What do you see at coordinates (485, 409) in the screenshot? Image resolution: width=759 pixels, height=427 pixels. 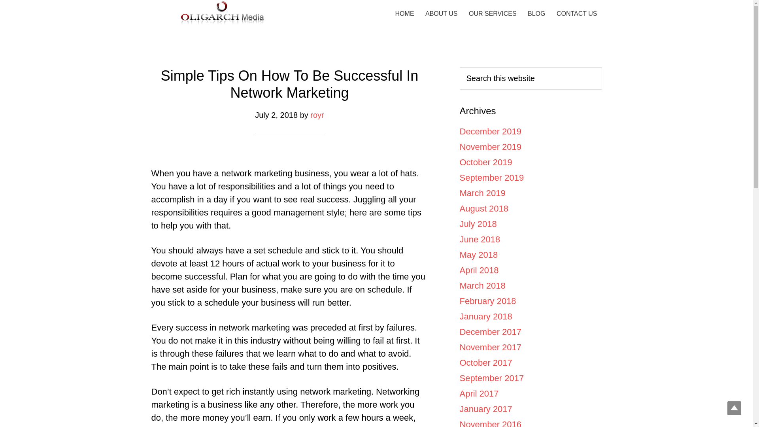 I see `January 2017` at bounding box center [485, 409].